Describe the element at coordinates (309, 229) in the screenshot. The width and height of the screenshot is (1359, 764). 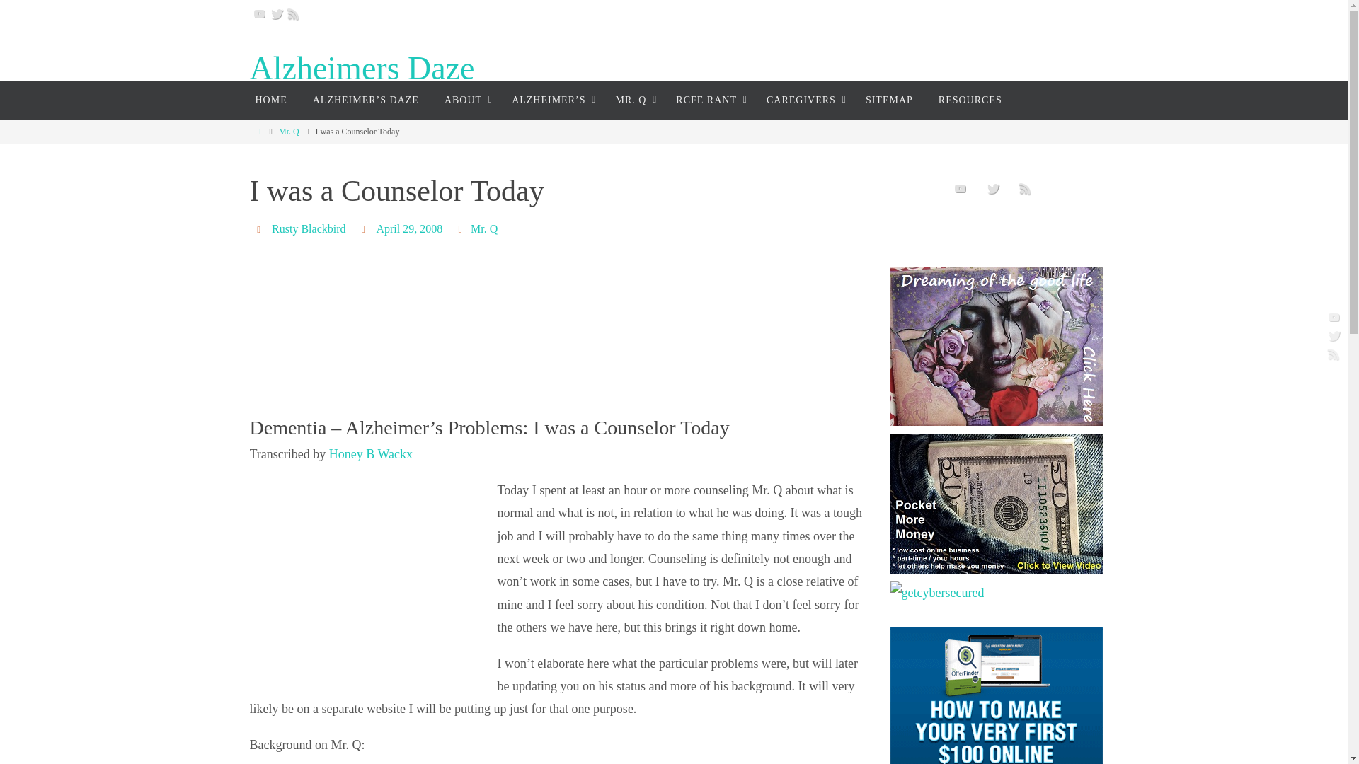
I see `View all posts by Rusty Blackbird` at that location.